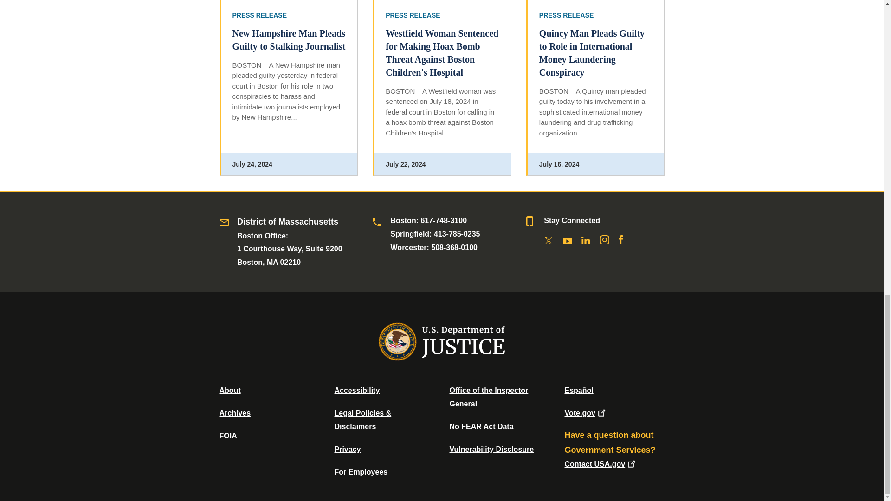  Describe the element at coordinates (356, 390) in the screenshot. I see `Accessibility Statement` at that location.